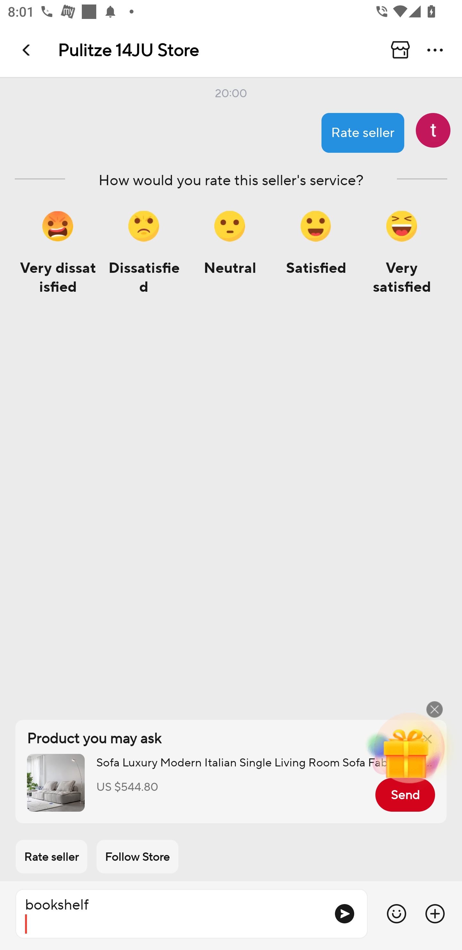 The width and height of the screenshot is (462, 950). I want to click on bookshelf
, so click(170, 914).